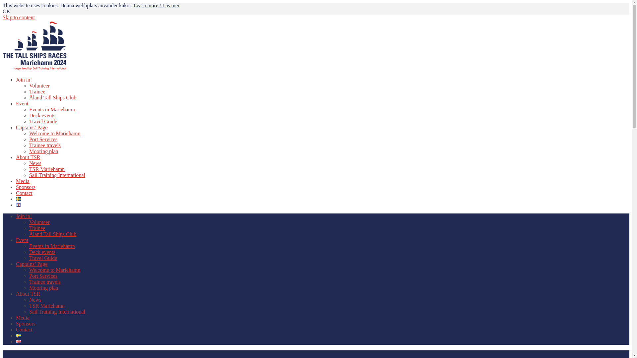  What do you see at coordinates (43, 139) in the screenshot?
I see `Port Services` at bounding box center [43, 139].